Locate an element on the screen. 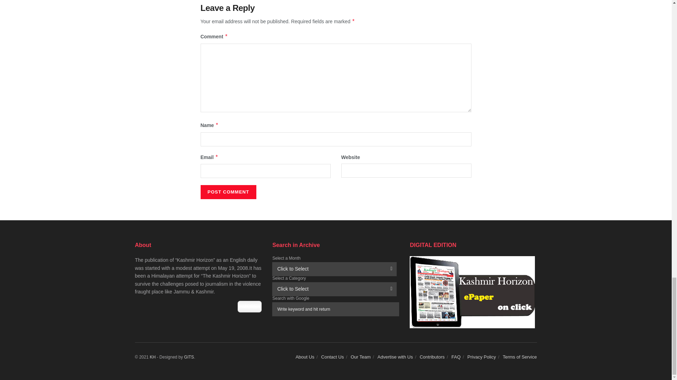 The width and height of the screenshot is (677, 380). Post Comment is located at coordinates (228, 192).